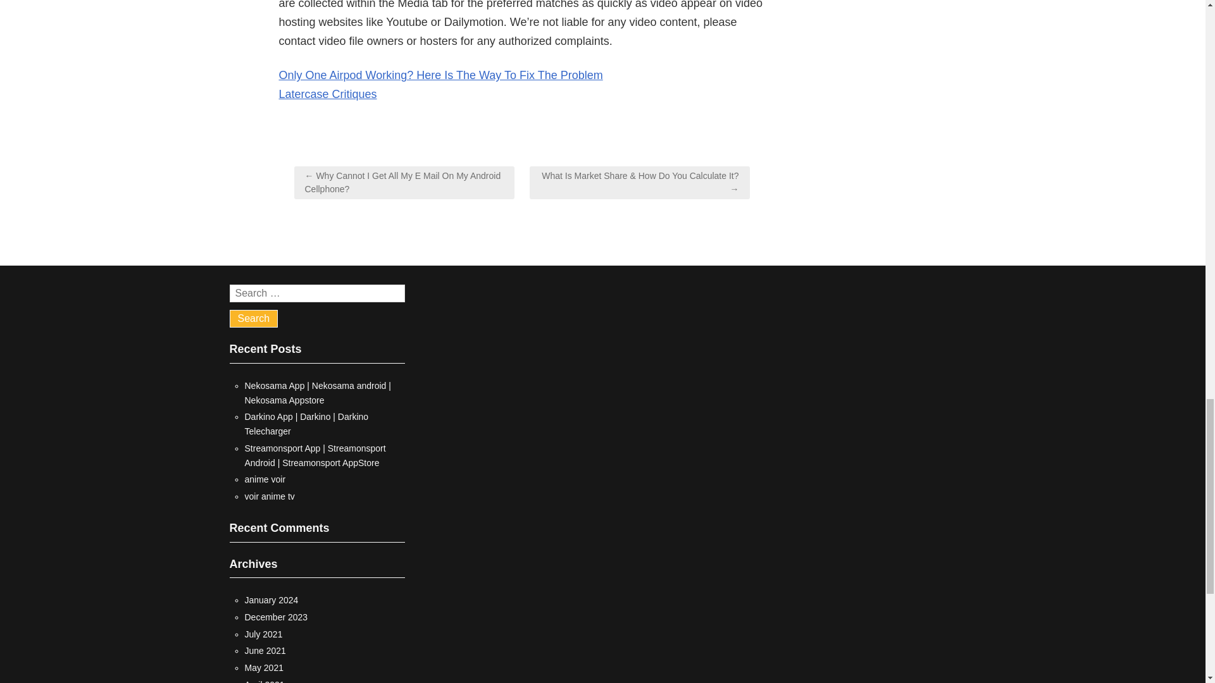 The width and height of the screenshot is (1215, 683). What do you see at coordinates (253, 319) in the screenshot?
I see `Search` at bounding box center [253, 319].